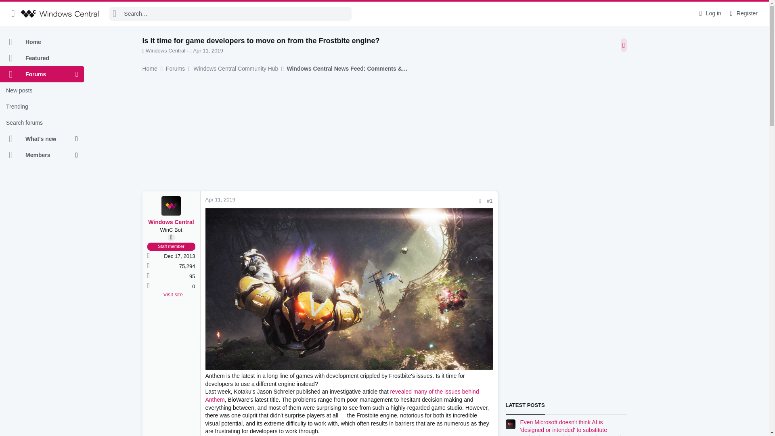 This screenshot has height=436, width=775. I want to click on Register, so click(743, 13).